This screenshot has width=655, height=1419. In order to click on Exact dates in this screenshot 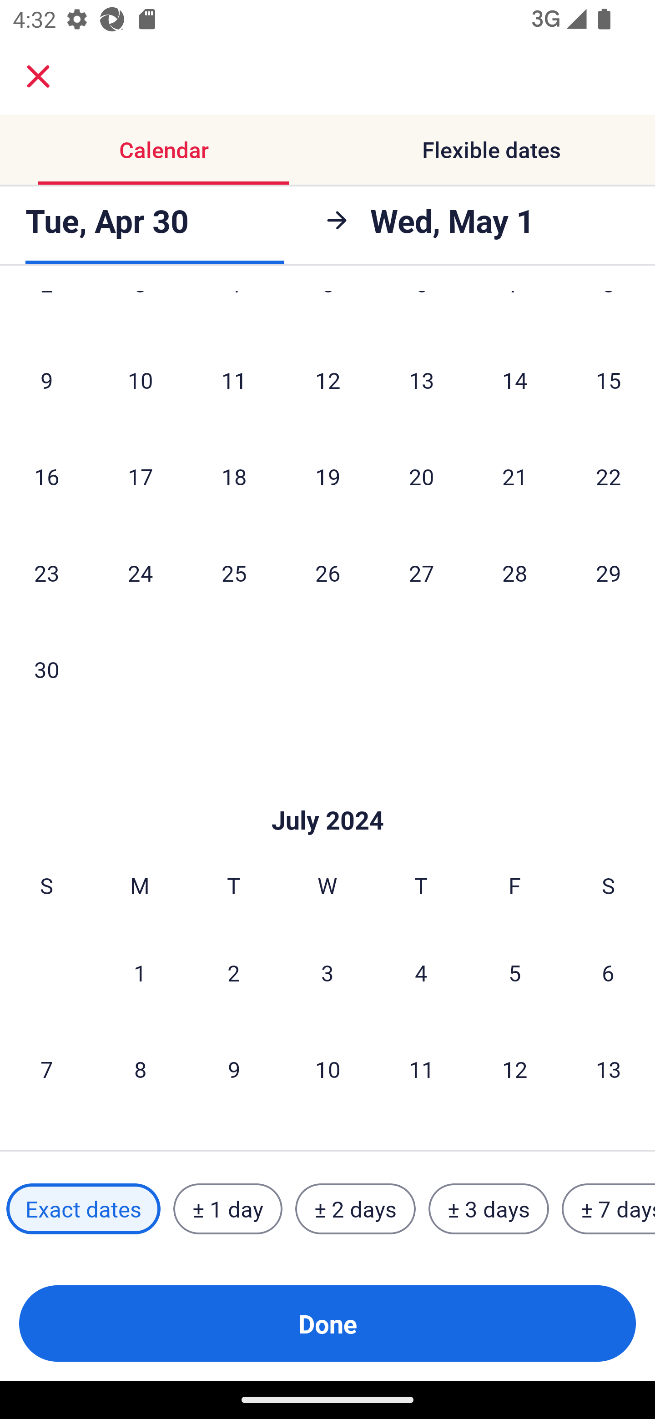, I will do `click(83, 1209)`.